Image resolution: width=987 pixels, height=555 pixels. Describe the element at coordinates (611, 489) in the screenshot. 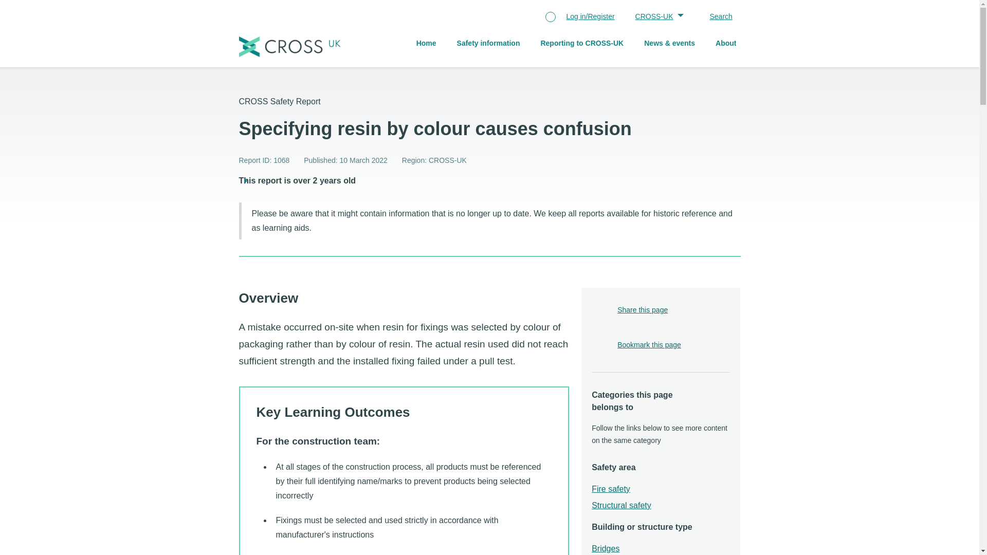

I see `Fire safety` at that location.